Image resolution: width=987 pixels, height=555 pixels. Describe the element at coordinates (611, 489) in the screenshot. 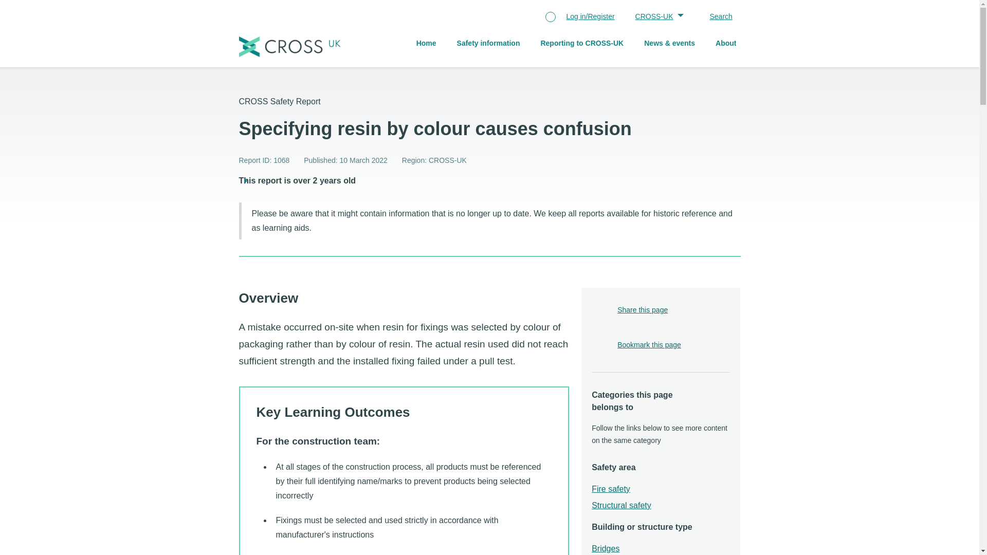

I see `Fire safety` at that location.